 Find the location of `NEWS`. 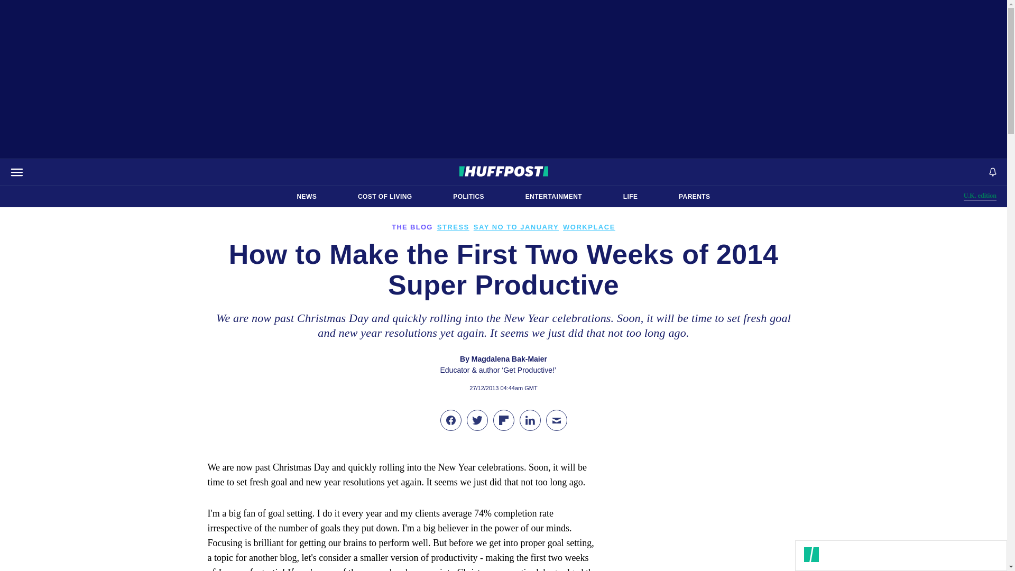

NEWS is located at coordinates (307, 197).